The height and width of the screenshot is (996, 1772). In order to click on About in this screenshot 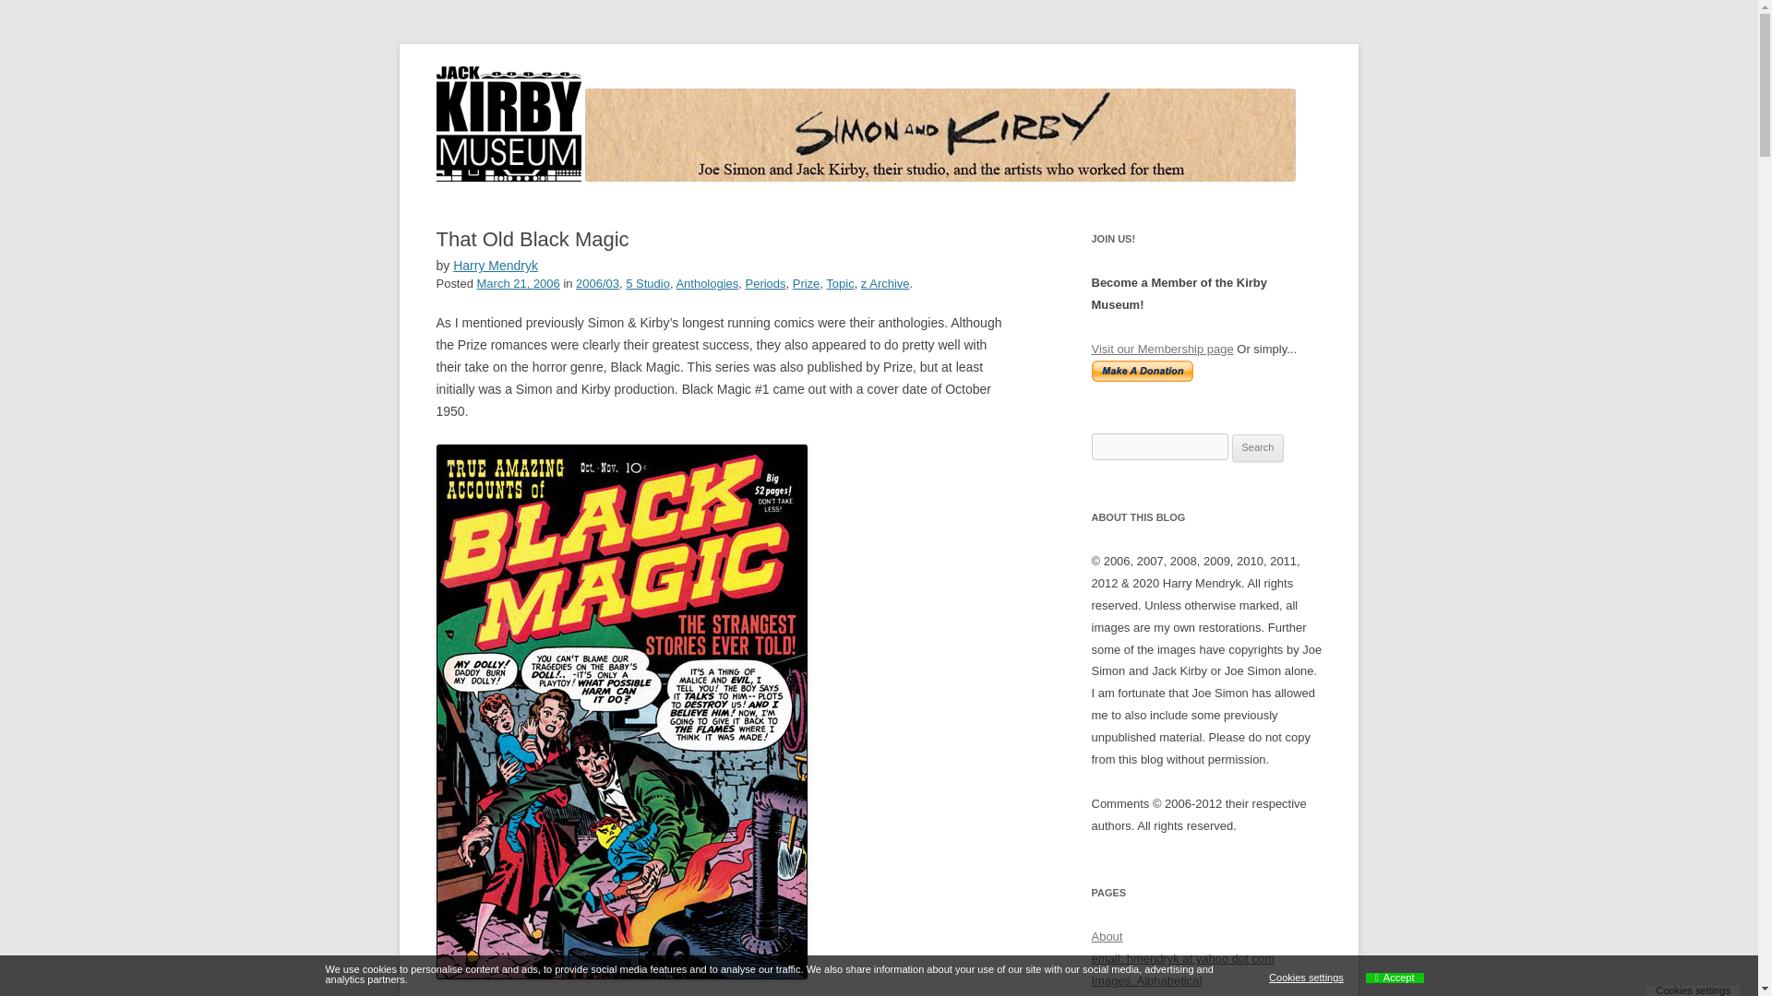, I will do `click(1106, 935)`.